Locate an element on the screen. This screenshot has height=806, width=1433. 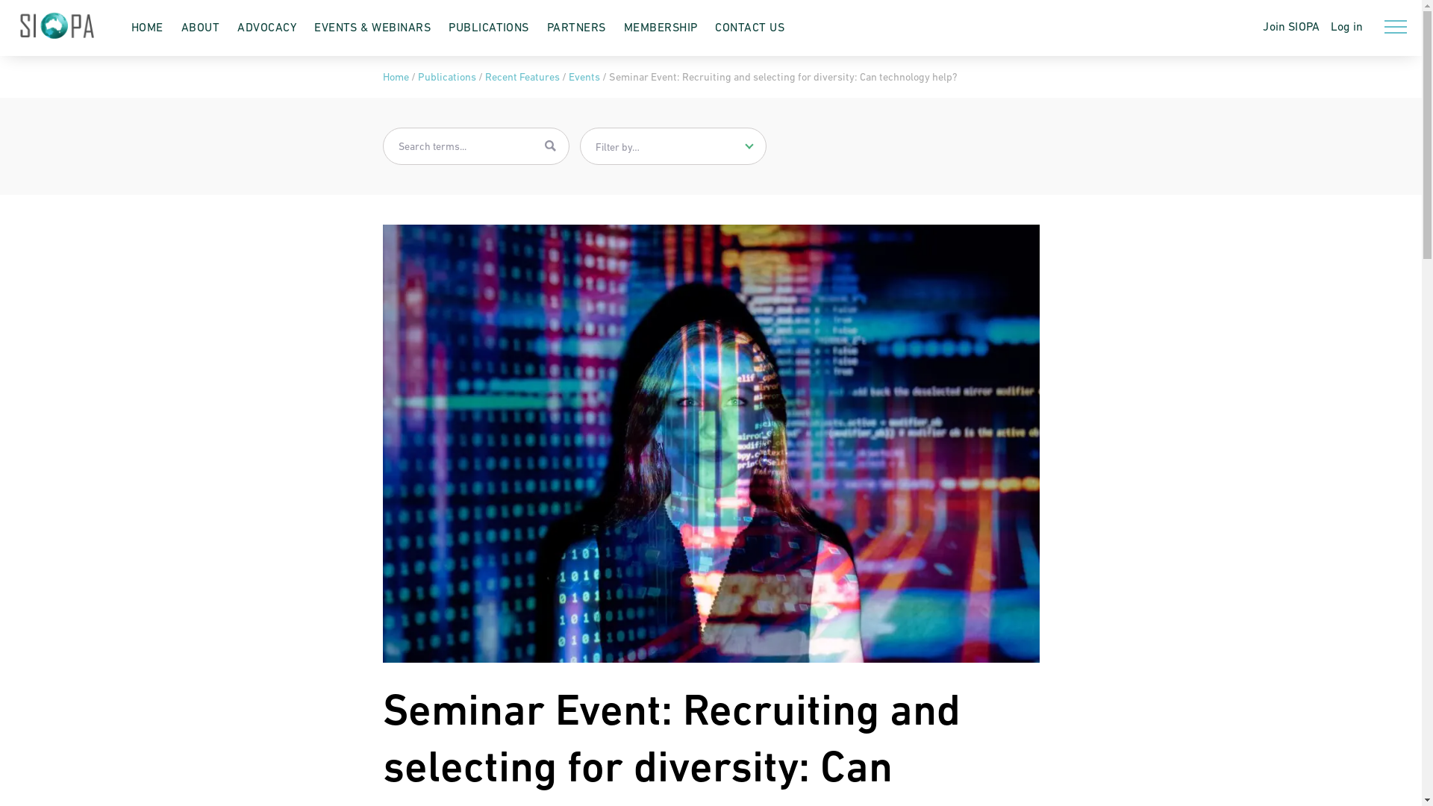
Home is located at coordinates (396, 77).